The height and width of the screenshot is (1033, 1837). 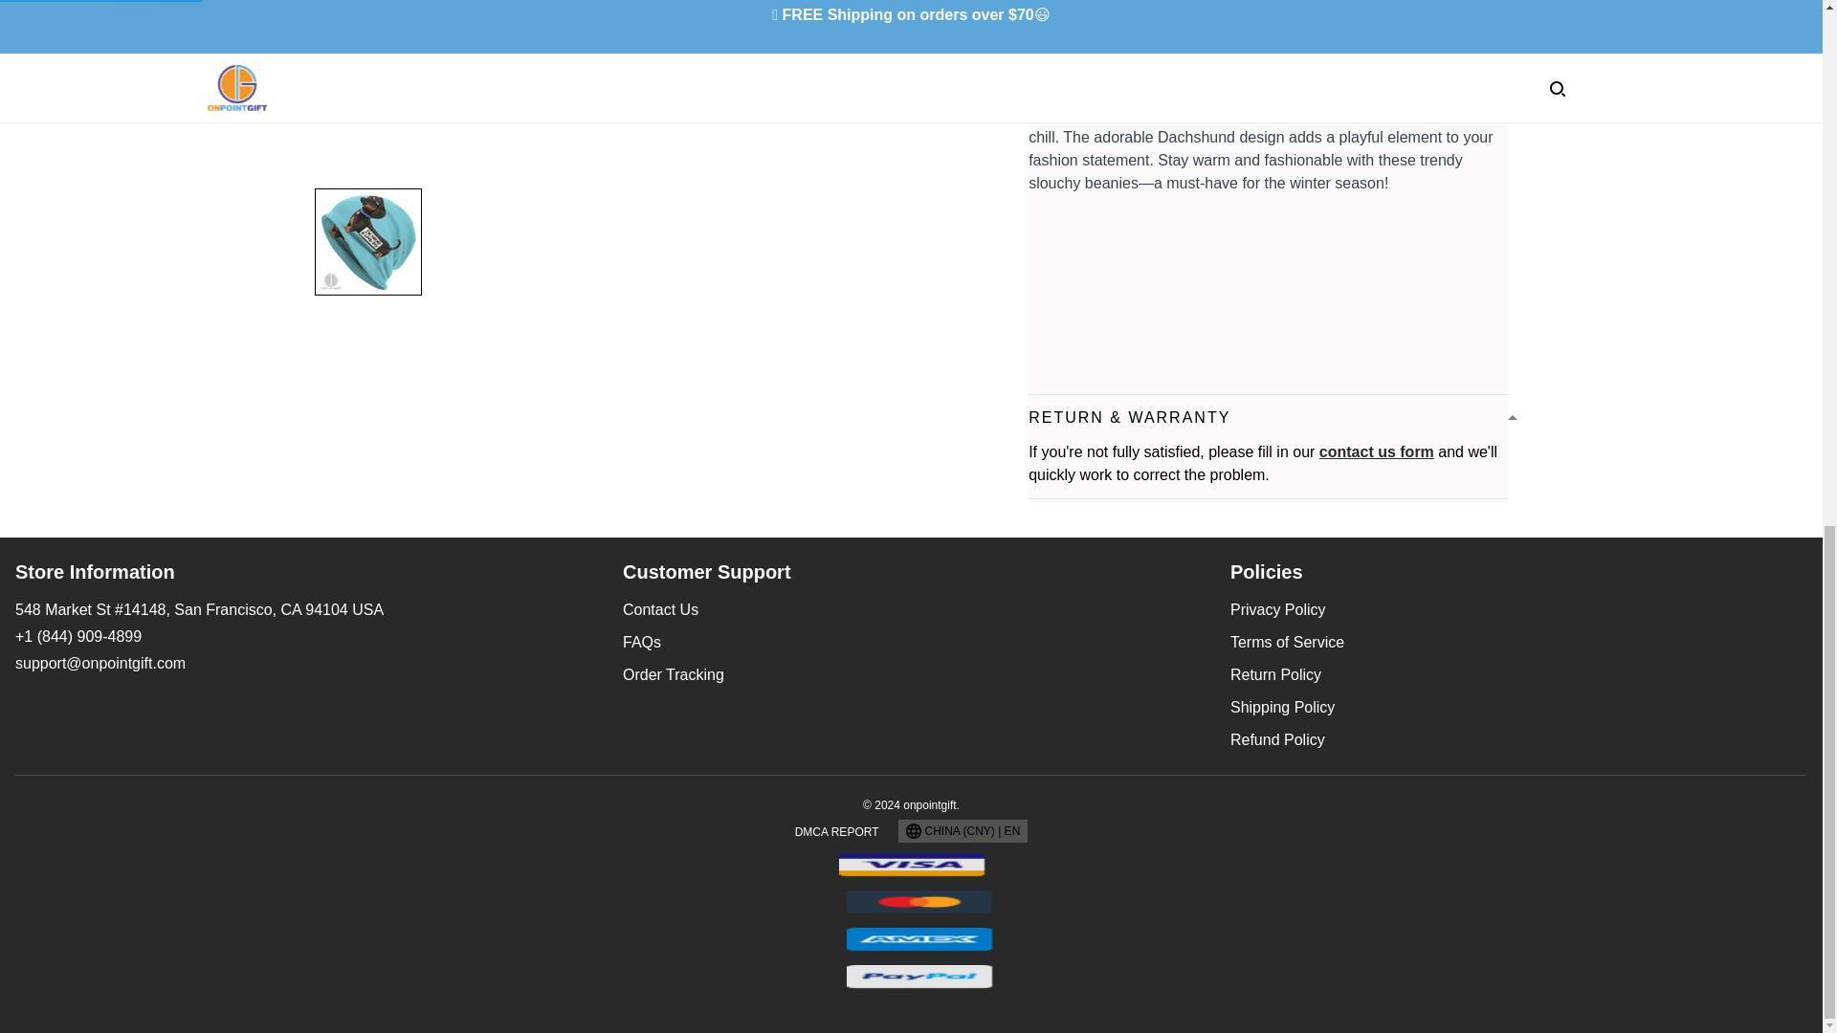 What do you see at coordinates (1278, 608) in the screenshot?
I see `Privacy Policy` at bounding box center [1278, 608].